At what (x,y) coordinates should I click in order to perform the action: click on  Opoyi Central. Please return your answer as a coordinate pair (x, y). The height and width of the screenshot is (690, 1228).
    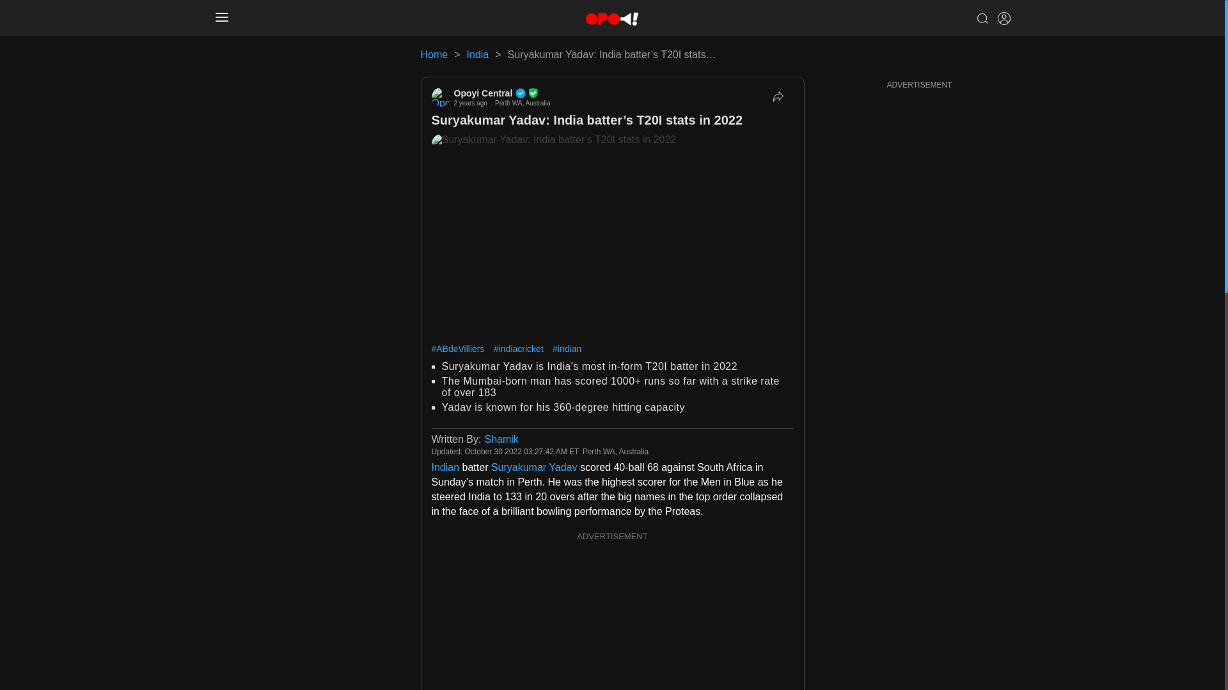
    Looking at the image, I should click on (440, 97).